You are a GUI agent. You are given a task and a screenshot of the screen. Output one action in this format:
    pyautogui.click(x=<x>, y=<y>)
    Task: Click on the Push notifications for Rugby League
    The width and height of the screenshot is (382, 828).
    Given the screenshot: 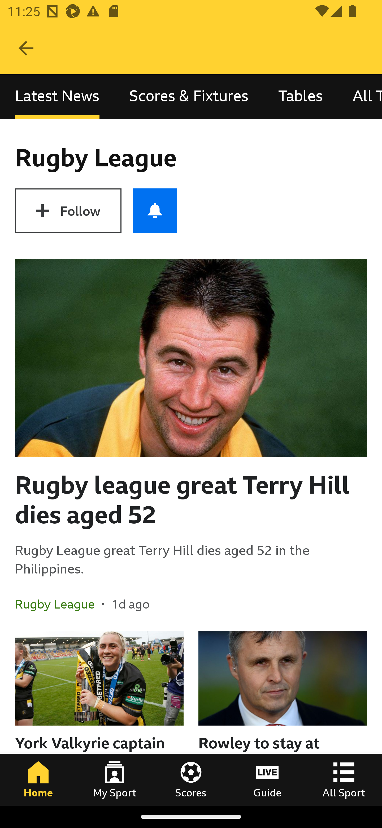 What is the action you would take?
    pyautogui.click(x=155, y=211)
    